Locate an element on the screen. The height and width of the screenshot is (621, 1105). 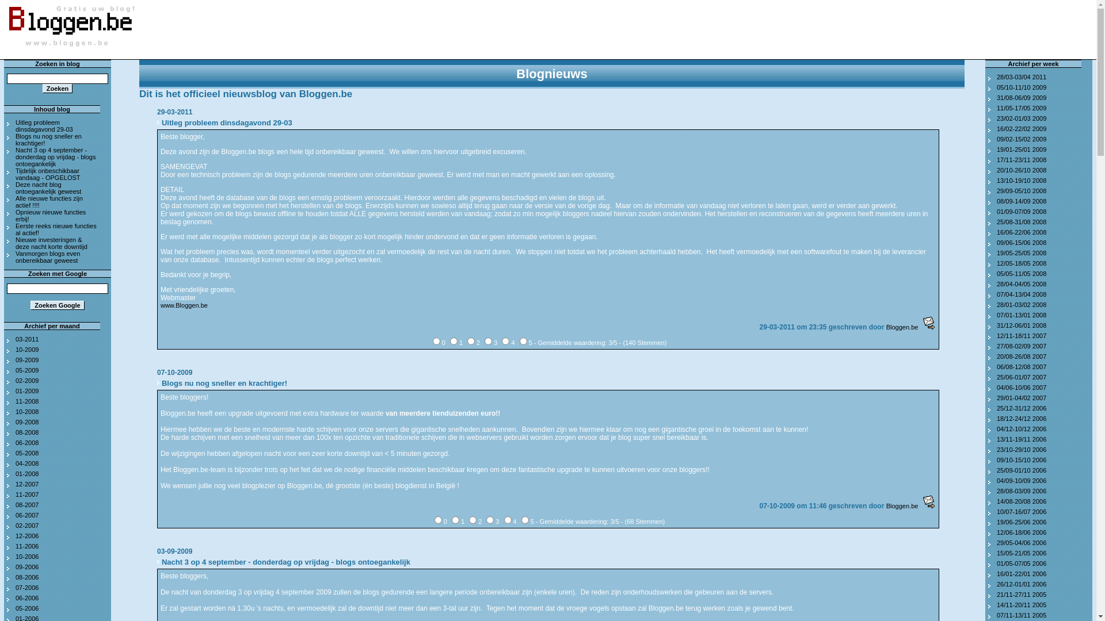
04/09-10/09 2006 is located at coordinates (1022, 481).